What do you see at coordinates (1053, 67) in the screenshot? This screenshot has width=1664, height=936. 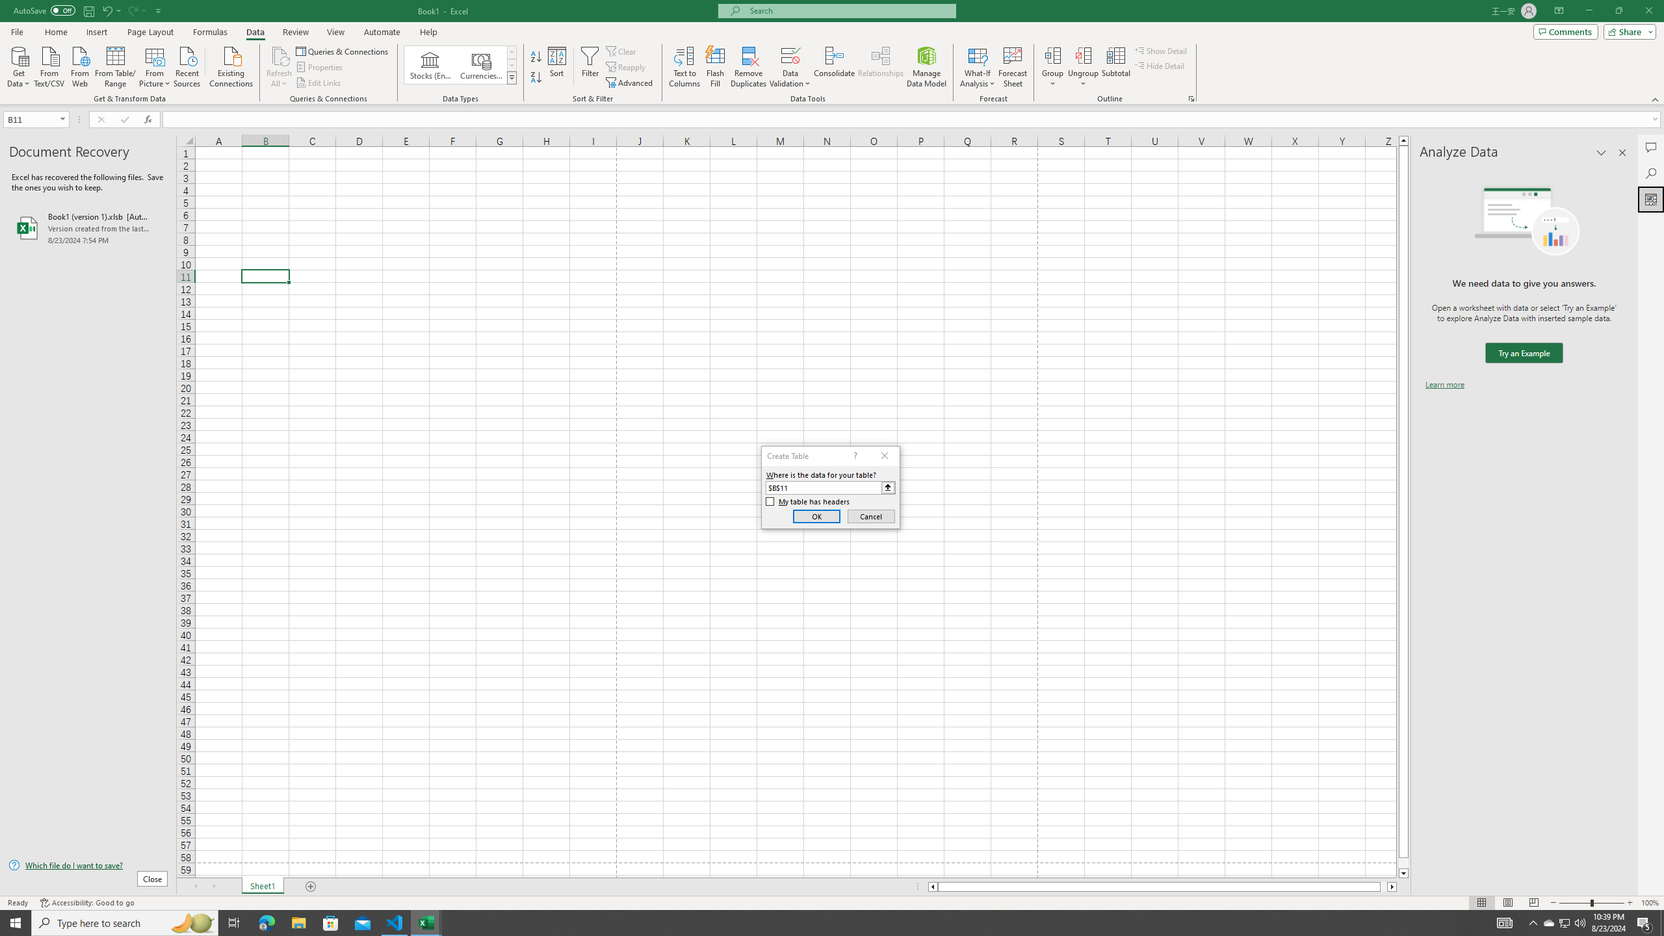 I see `Group...` at bounding box center [1053, 67].